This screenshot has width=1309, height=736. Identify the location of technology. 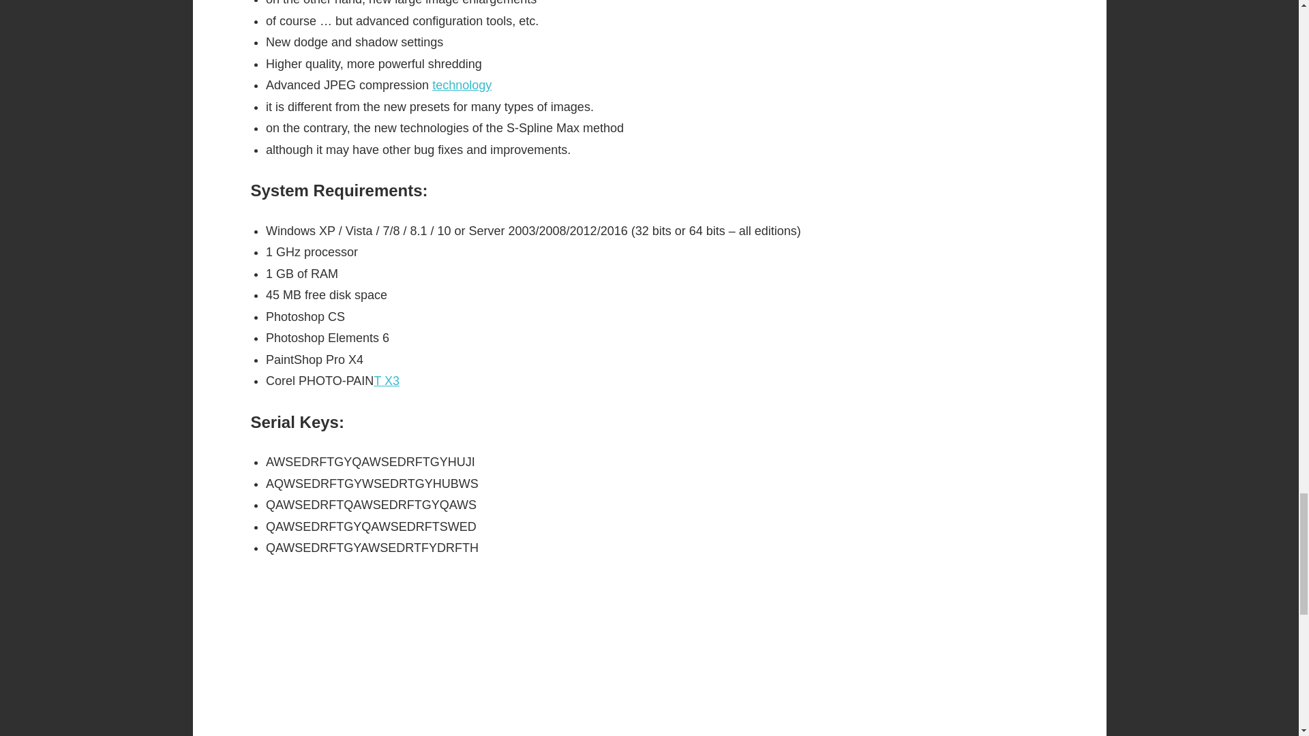
(462, 85).